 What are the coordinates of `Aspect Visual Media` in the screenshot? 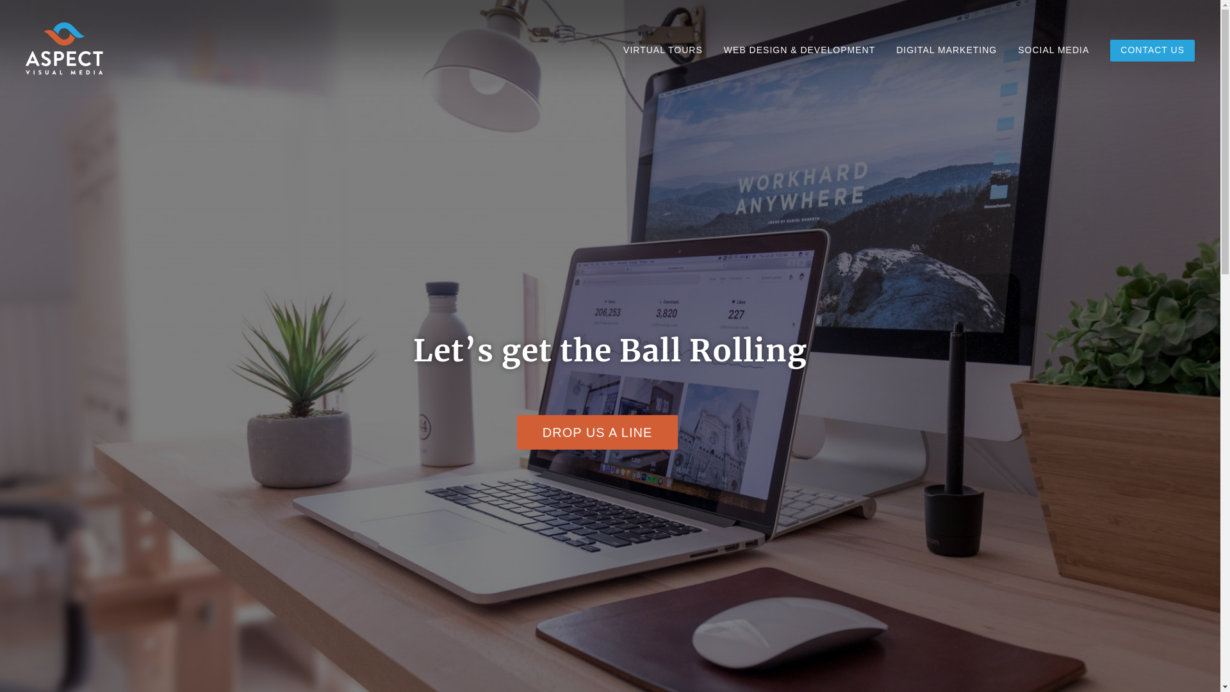 It's located at (77, 86).